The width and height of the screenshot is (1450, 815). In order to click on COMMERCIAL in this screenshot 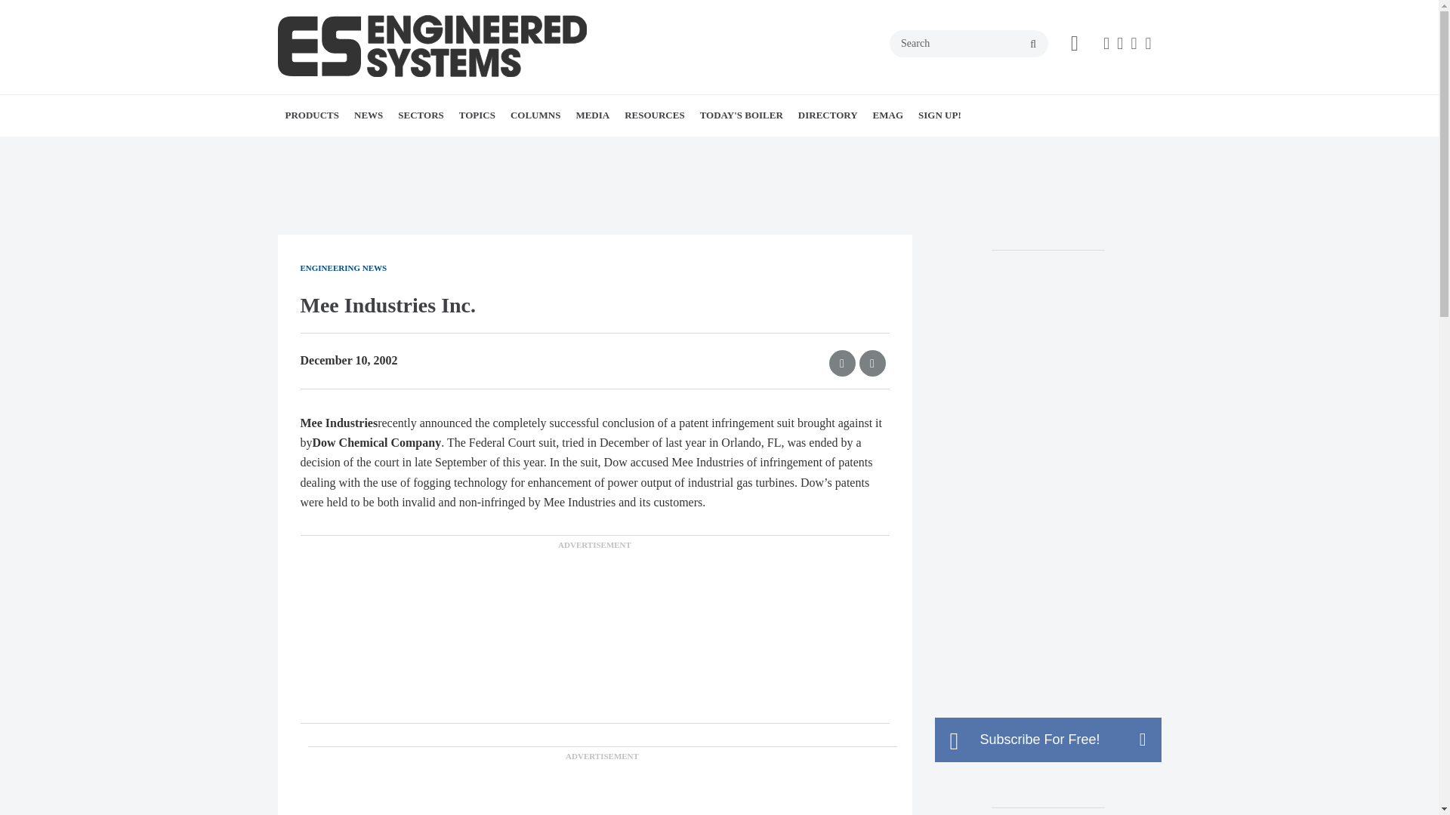, I will do `click(492, 149)`.